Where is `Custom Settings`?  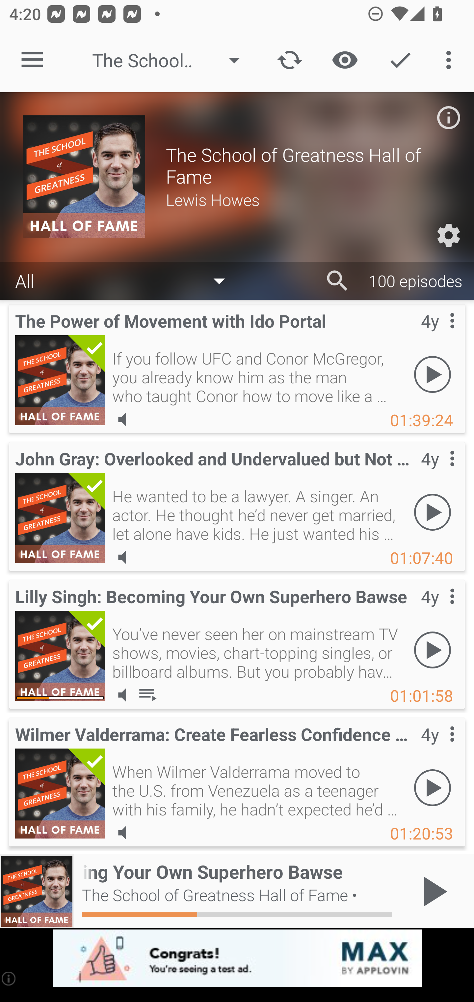 Custom Settings is located at coordinates (448, 235).